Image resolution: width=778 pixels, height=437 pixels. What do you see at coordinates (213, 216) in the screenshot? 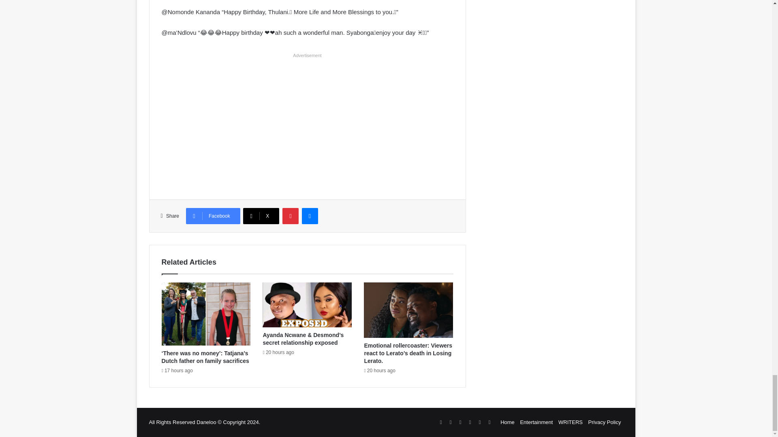
I see `Facebook` at bounding box center [213, 216].